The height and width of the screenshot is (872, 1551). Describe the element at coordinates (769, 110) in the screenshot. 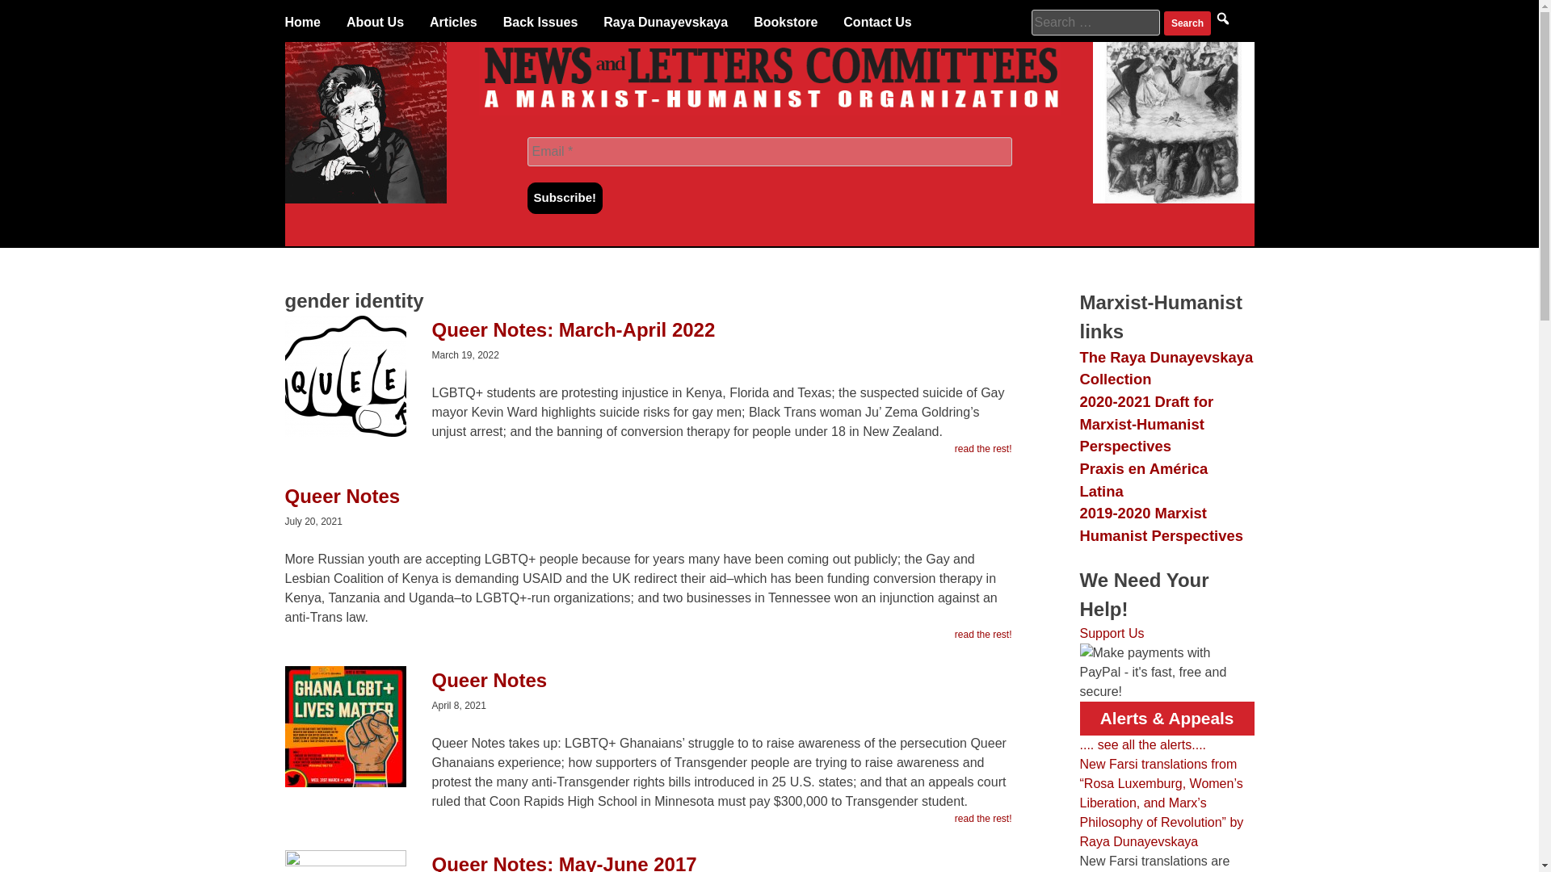

I see `News and Letters Committees` at that location.